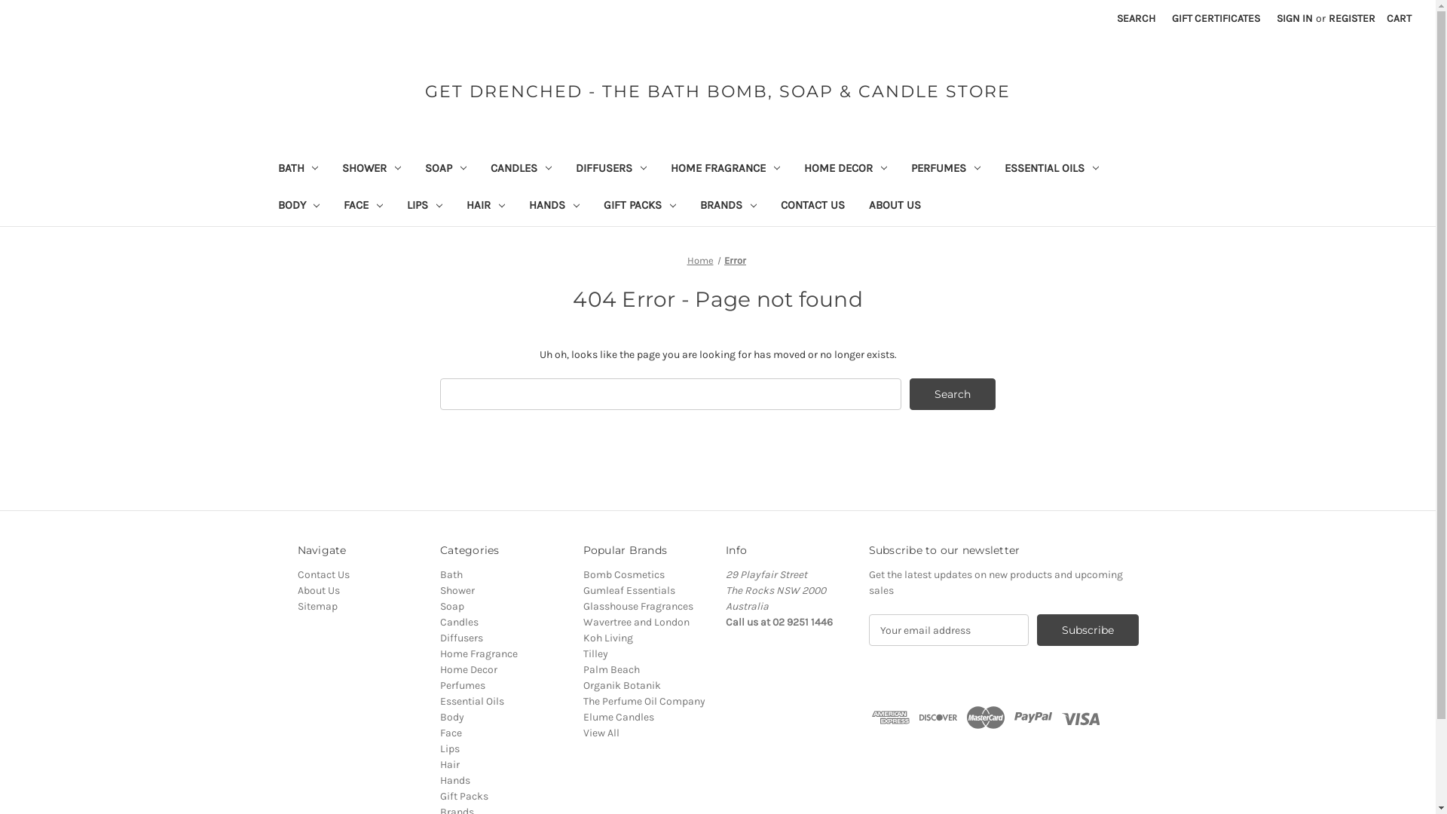 Image resolution: width=1447 pixels, height=814 pixels. I want to click on HANDS, so click(555, 207).